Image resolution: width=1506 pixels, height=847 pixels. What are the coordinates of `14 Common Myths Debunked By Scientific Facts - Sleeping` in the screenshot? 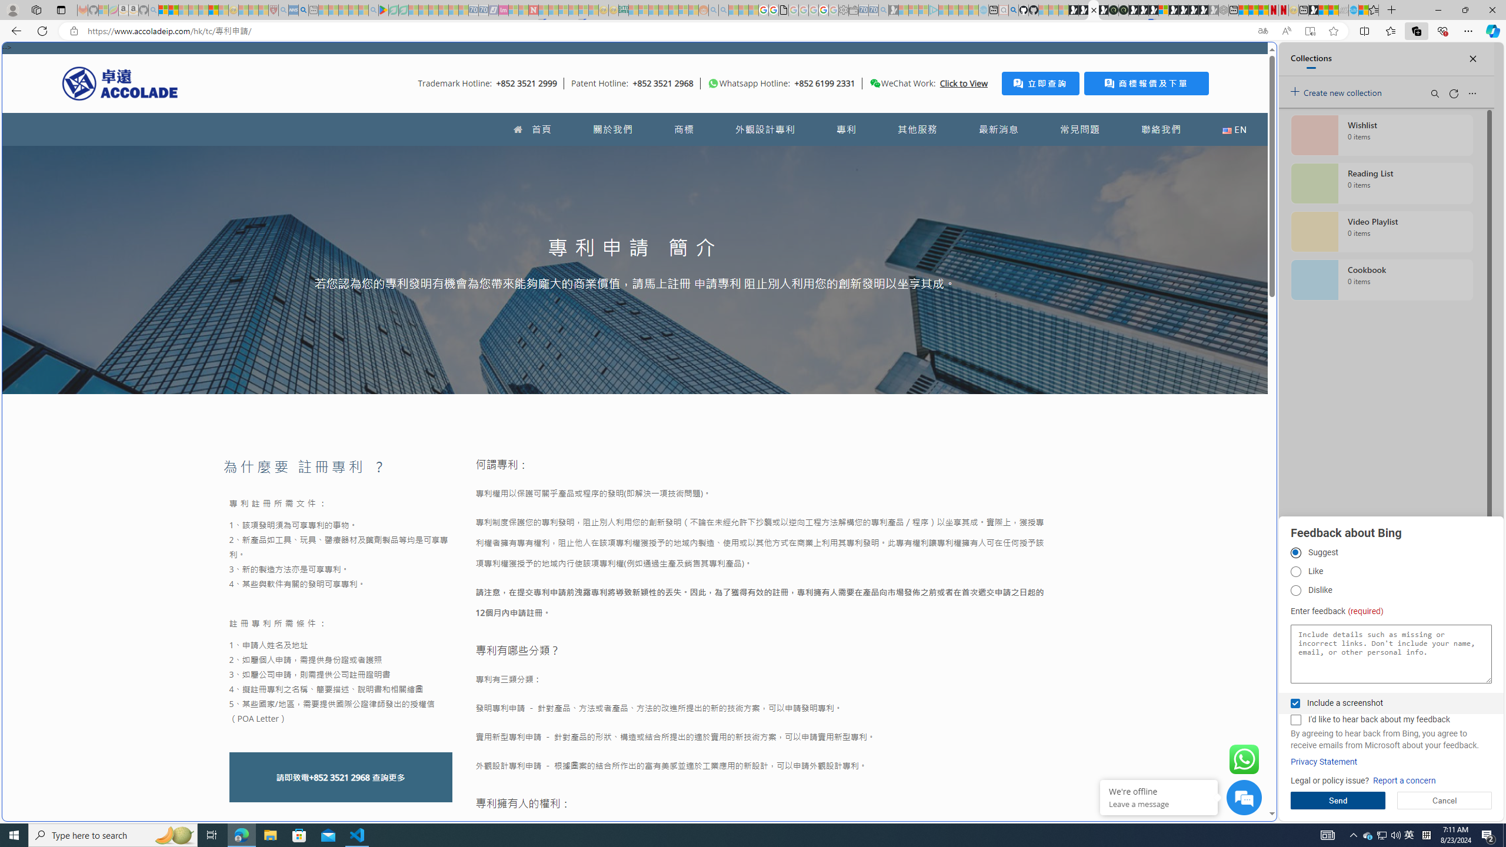 It's located at (553, 10).